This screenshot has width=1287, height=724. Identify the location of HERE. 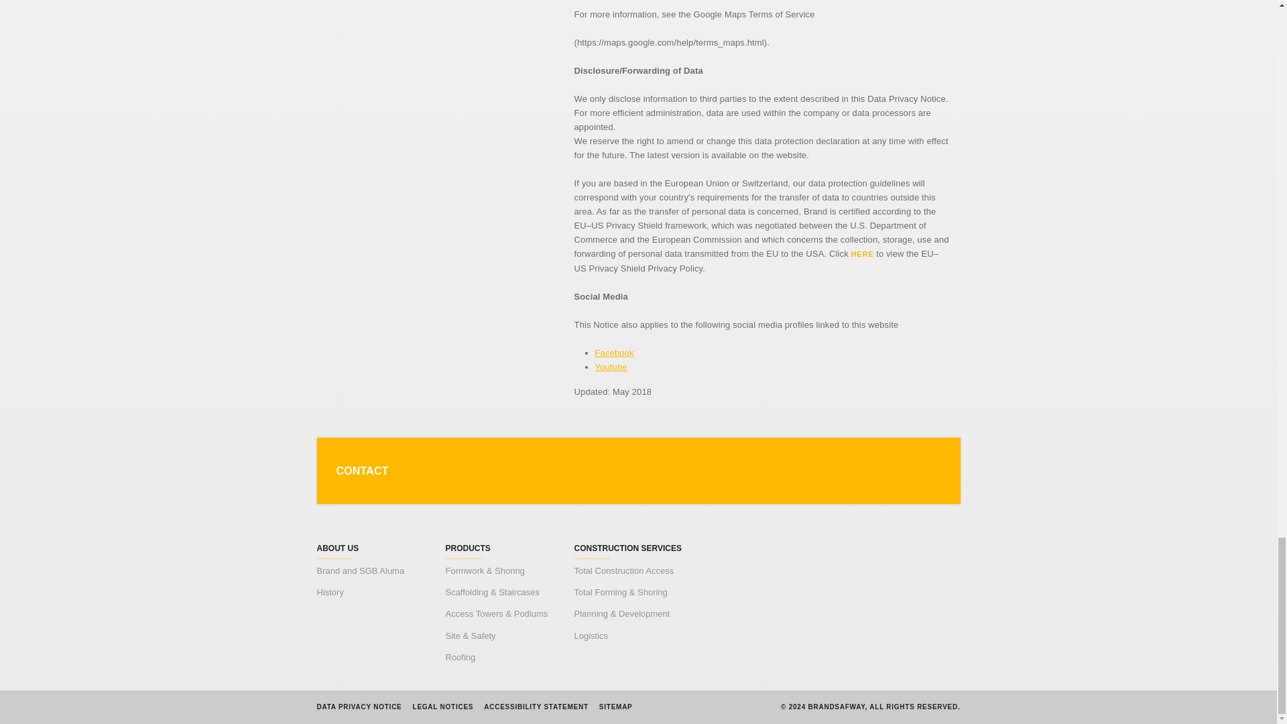
(862, 253).